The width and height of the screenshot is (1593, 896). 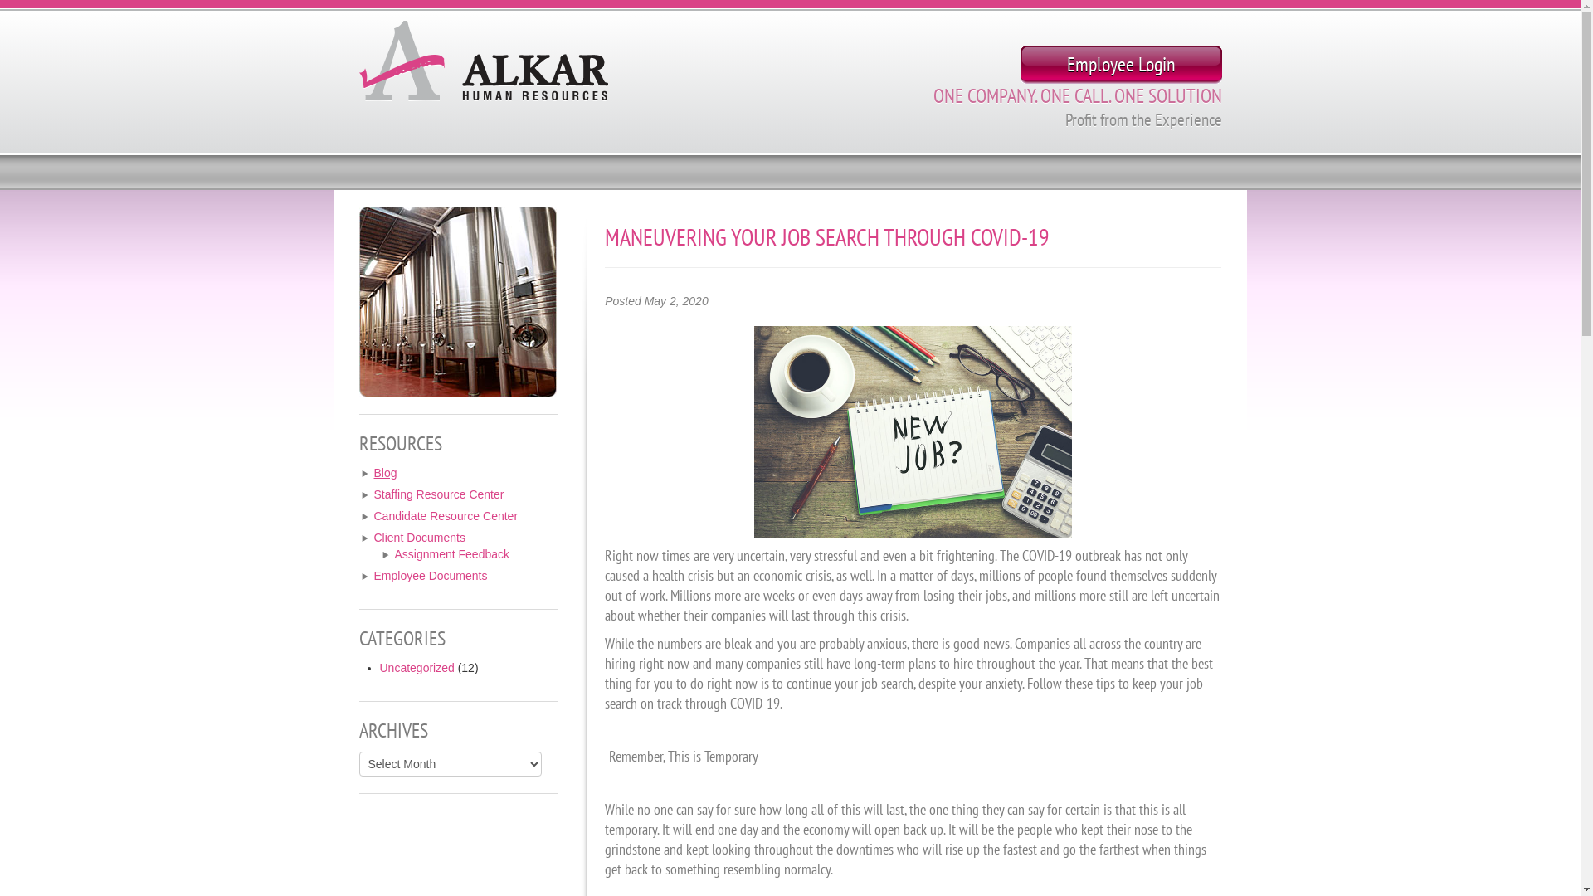 I want to click on Assignment Feedback, so click(x=453, y=554).